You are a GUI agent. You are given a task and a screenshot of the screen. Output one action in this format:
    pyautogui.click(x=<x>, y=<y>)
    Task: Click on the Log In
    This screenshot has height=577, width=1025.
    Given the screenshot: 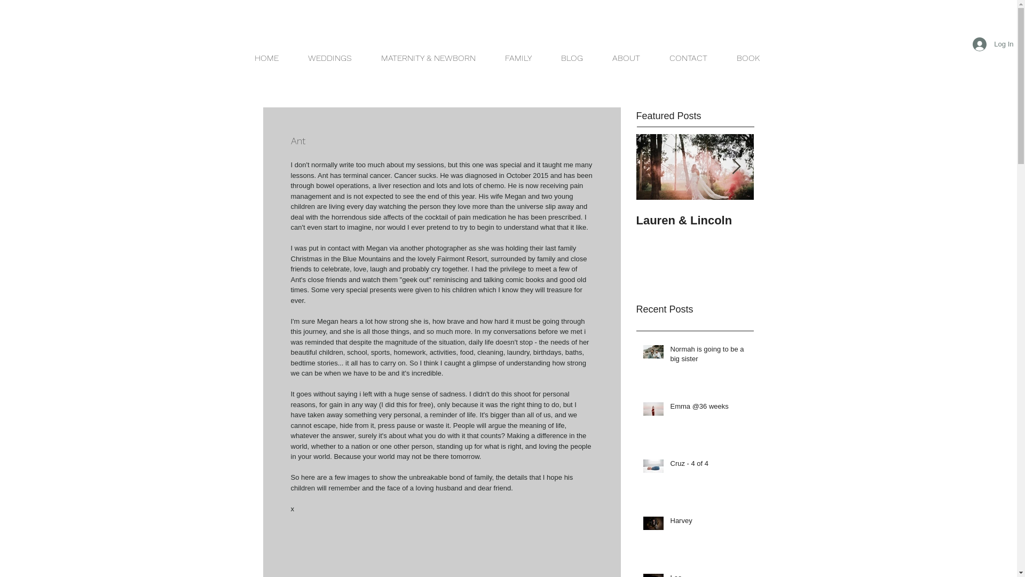 What is the action you would take?
    pyautogui.click(x=993, y=44)
    